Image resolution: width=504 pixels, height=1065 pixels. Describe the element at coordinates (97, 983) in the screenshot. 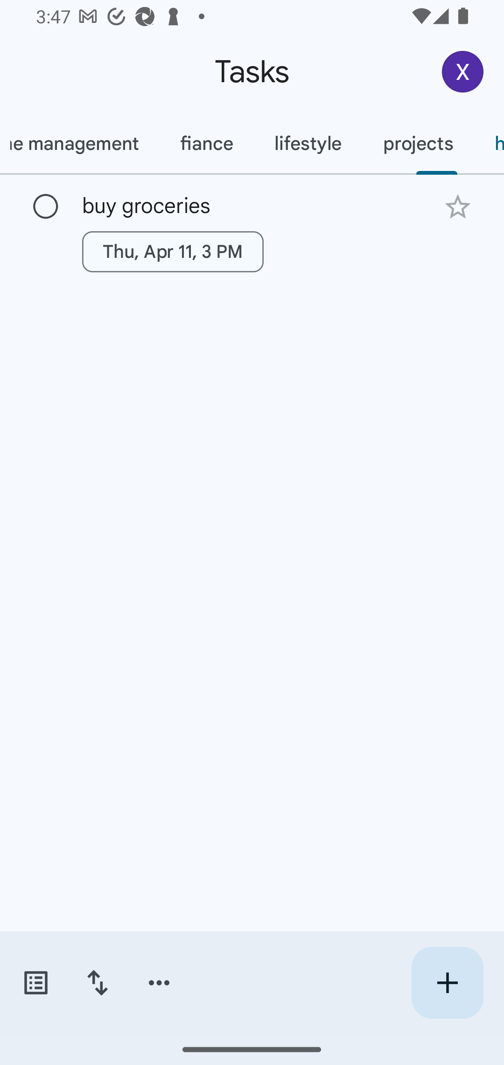

I see `Change sort order` at that location.